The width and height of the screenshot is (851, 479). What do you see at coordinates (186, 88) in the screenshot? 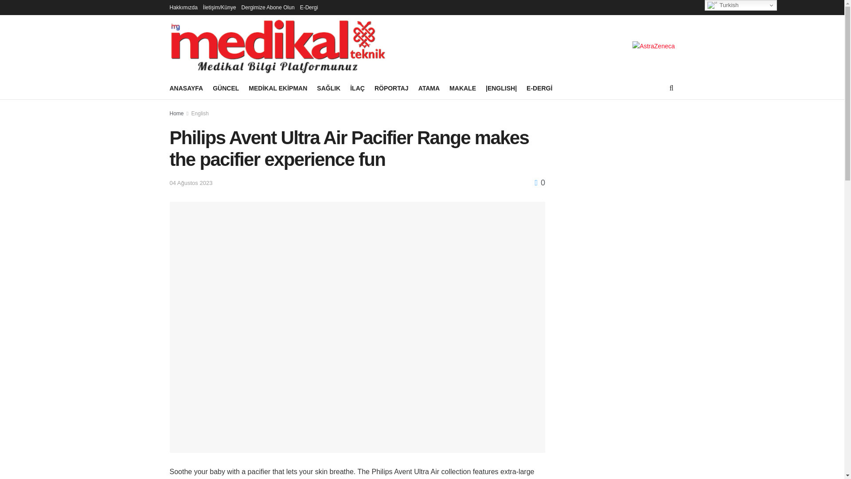
I see `ANASAYFA` at bounding box center [186, 88].